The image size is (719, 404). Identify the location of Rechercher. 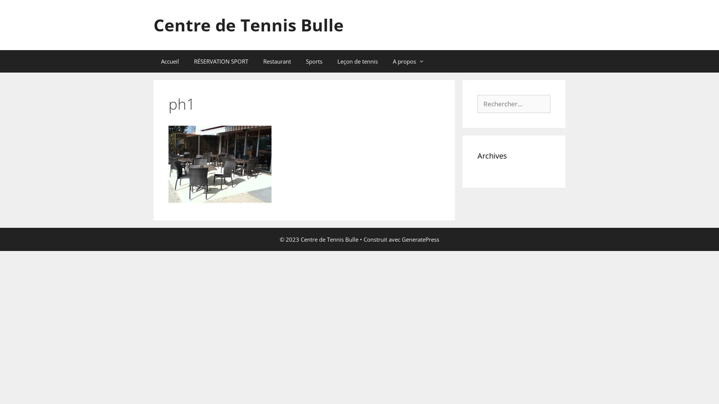
(25, 9).